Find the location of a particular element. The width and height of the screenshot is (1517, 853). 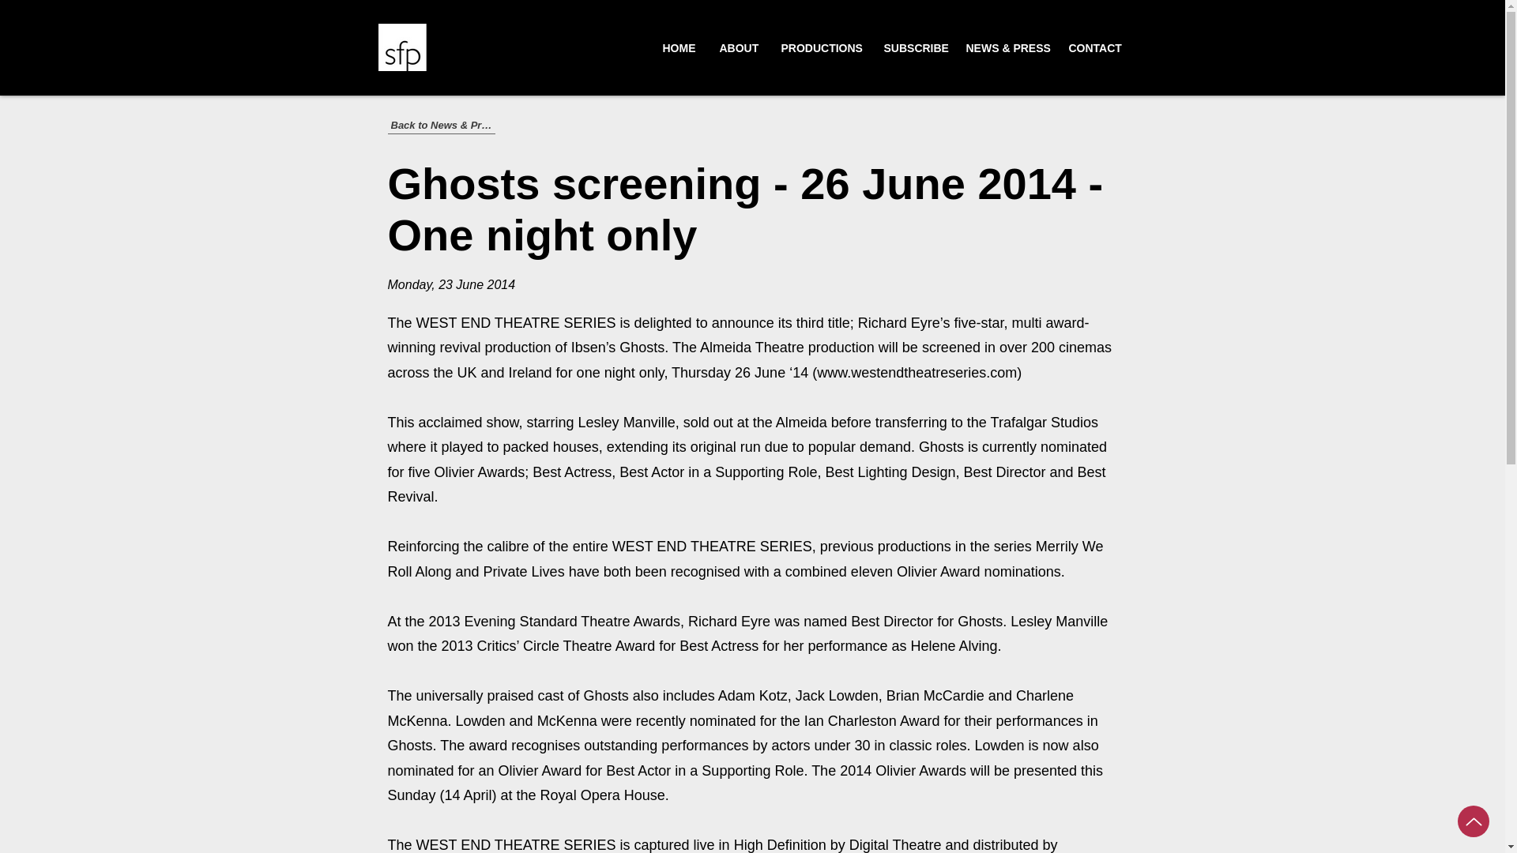

HOME is located at coordinates (678, 47).